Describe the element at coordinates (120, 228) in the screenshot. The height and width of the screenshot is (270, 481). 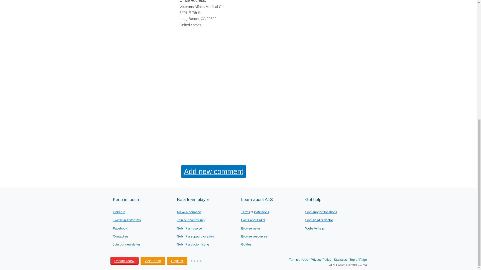
I see `Facebook` at that location.